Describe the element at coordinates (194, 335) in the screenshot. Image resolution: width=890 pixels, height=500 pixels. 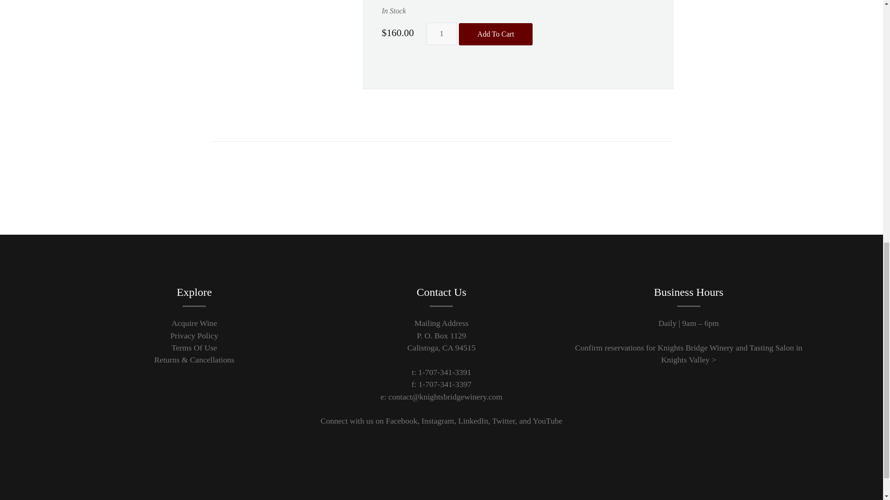
I see `Privacy Policy` at that location.